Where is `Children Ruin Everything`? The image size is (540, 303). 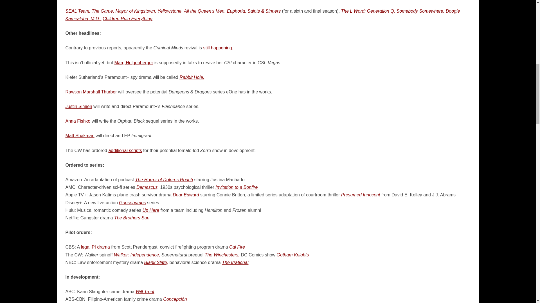
Children Ruin Everything is located at coordinates (127, 19).